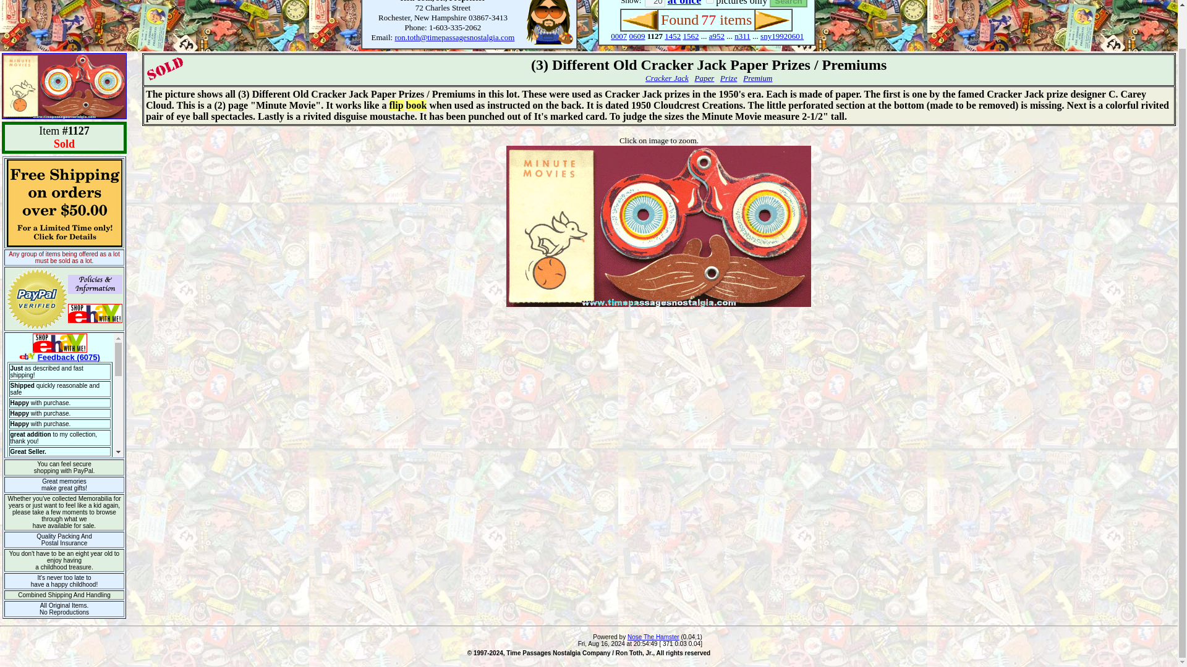 This screenshot has width=1187, height=667. What do you see at coordinates (653, 637) in the screenshot?
I see `Nose The Hamster` at bounding box center [653, 637].